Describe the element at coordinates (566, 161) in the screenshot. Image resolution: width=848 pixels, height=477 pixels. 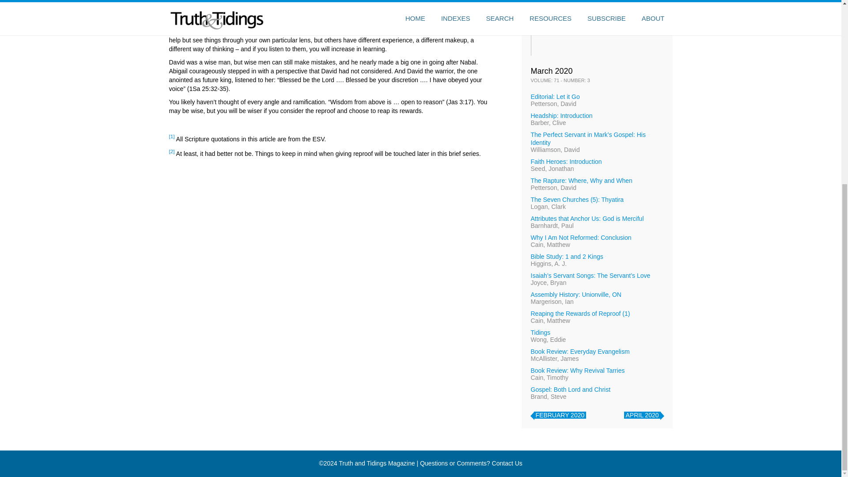
I see `Faith Heroes: Introduction` at that location.